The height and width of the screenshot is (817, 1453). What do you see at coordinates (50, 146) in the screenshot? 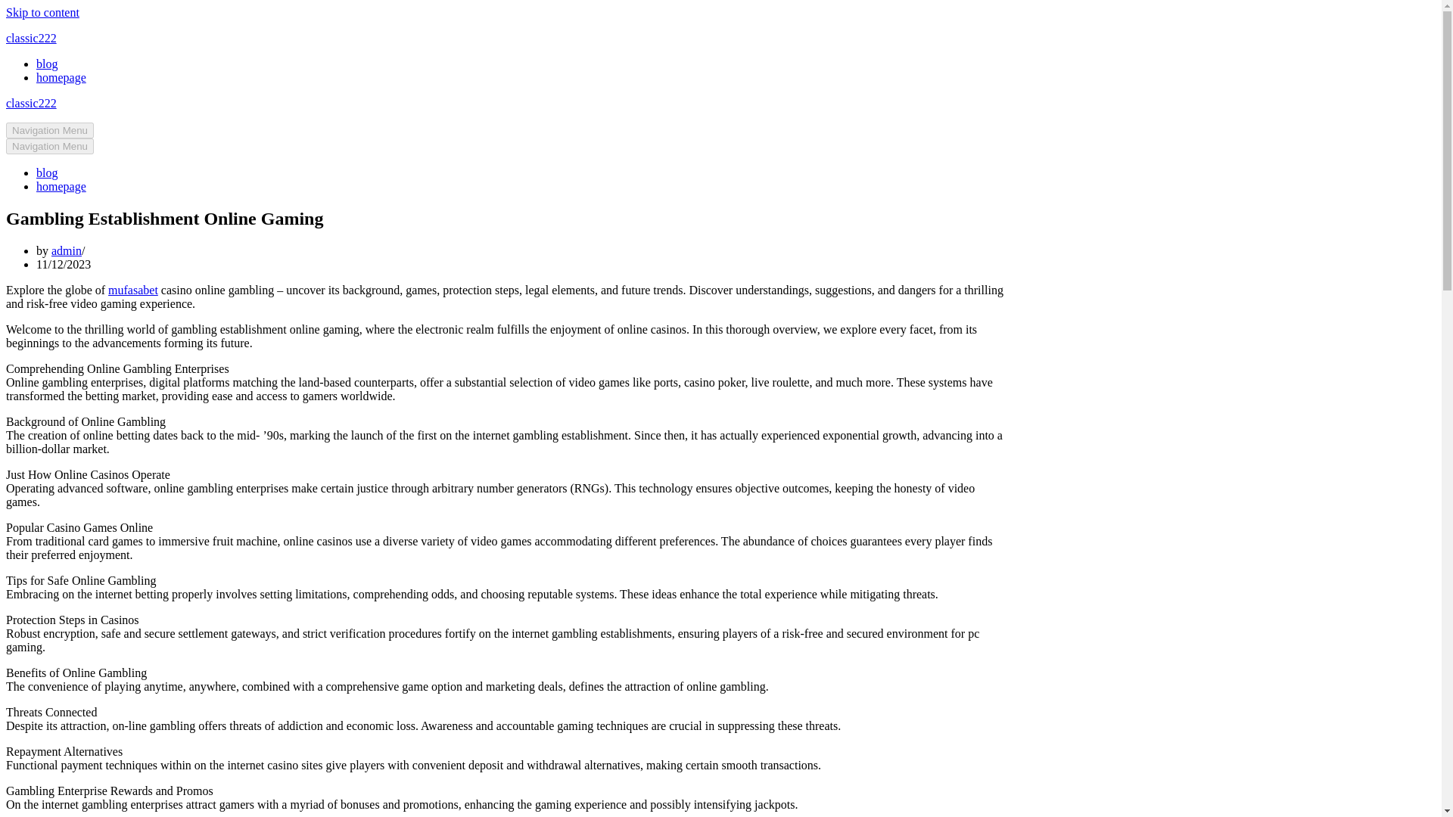
I see `Navigation Menu` at bounding box center [50, 146].